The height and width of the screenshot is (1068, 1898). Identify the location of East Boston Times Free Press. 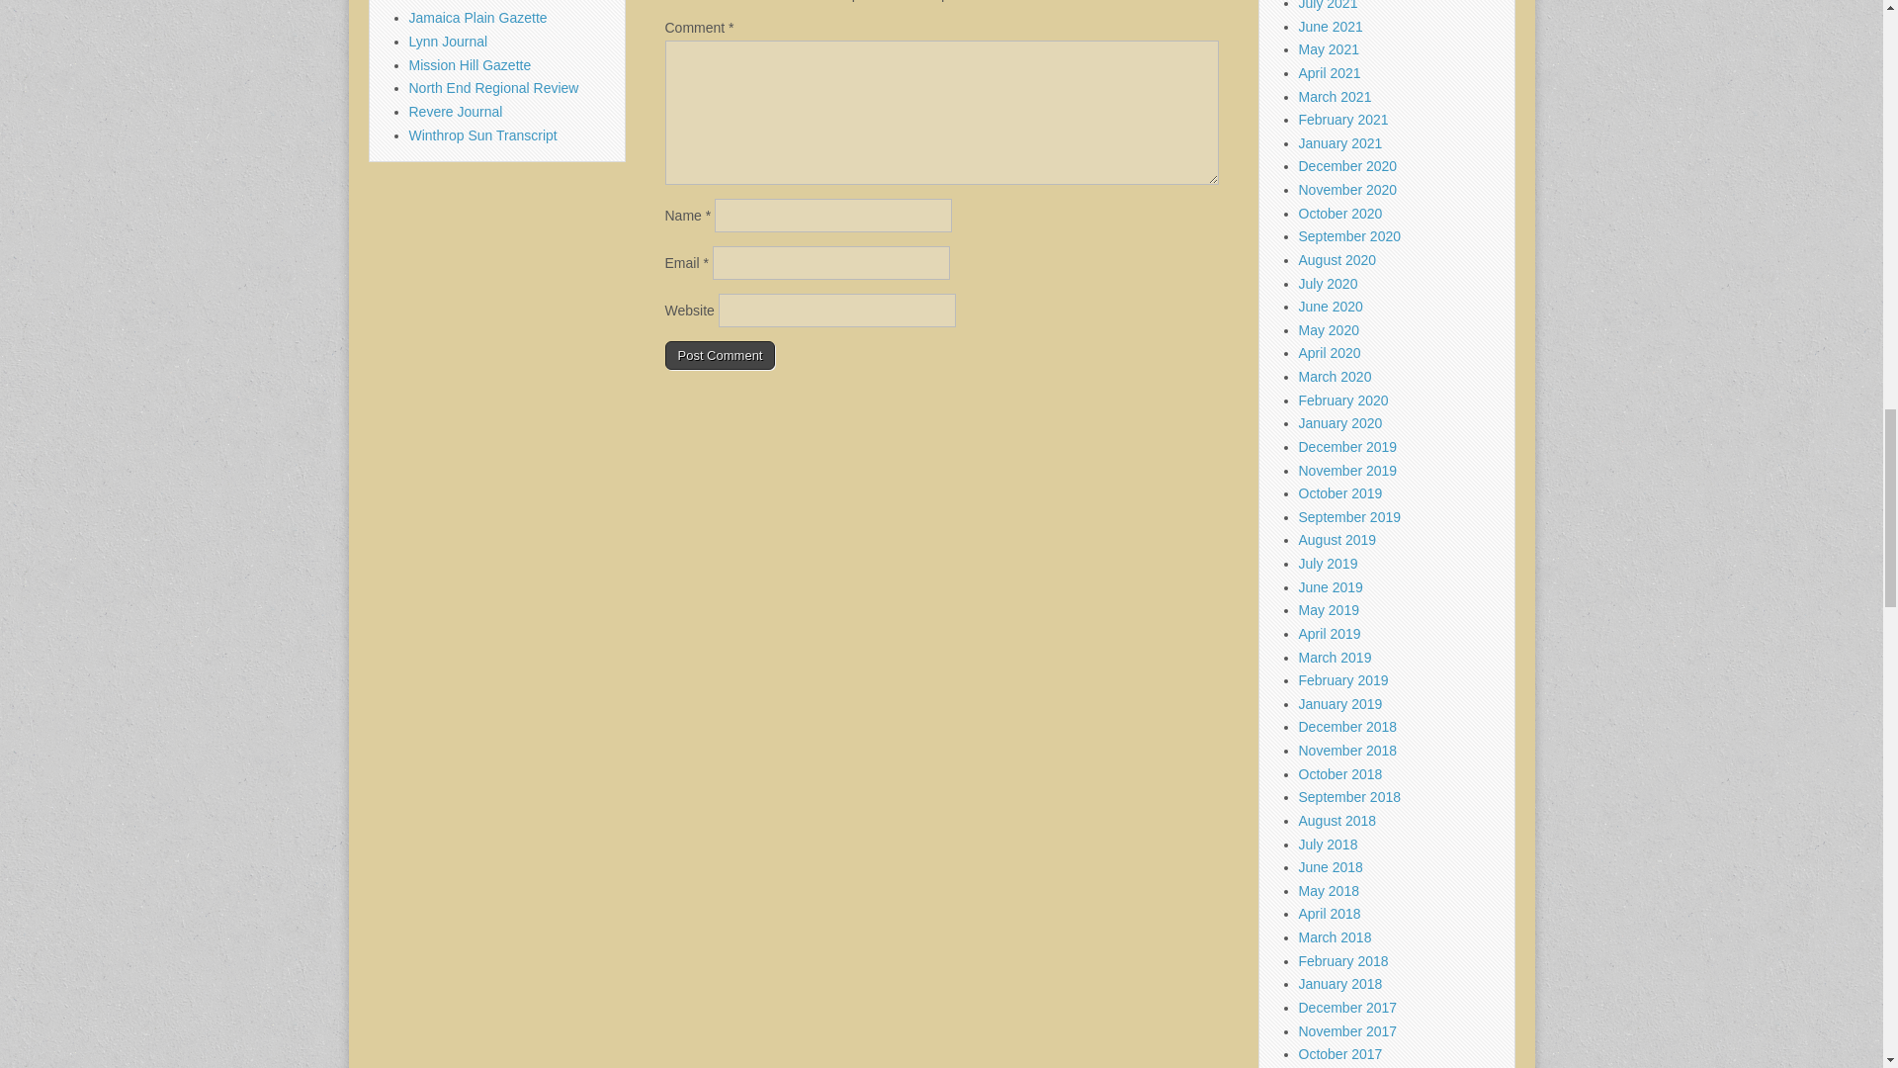
(502, 2).